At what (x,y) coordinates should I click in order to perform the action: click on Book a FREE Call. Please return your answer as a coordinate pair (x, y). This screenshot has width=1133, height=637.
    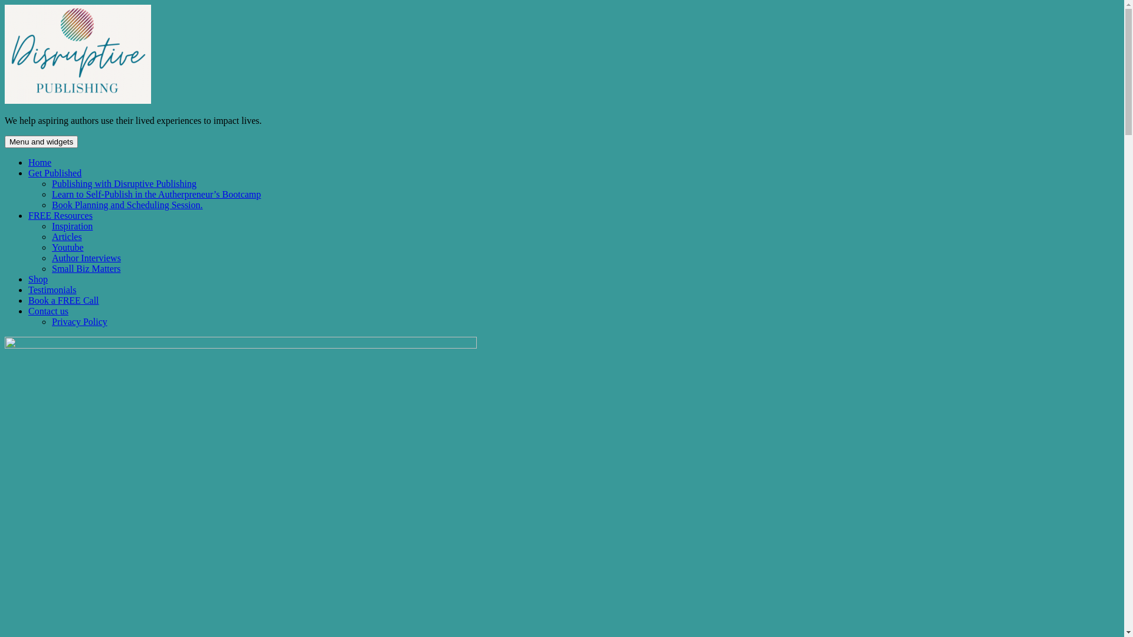
    Looking at the image, I should click on (64, 301).